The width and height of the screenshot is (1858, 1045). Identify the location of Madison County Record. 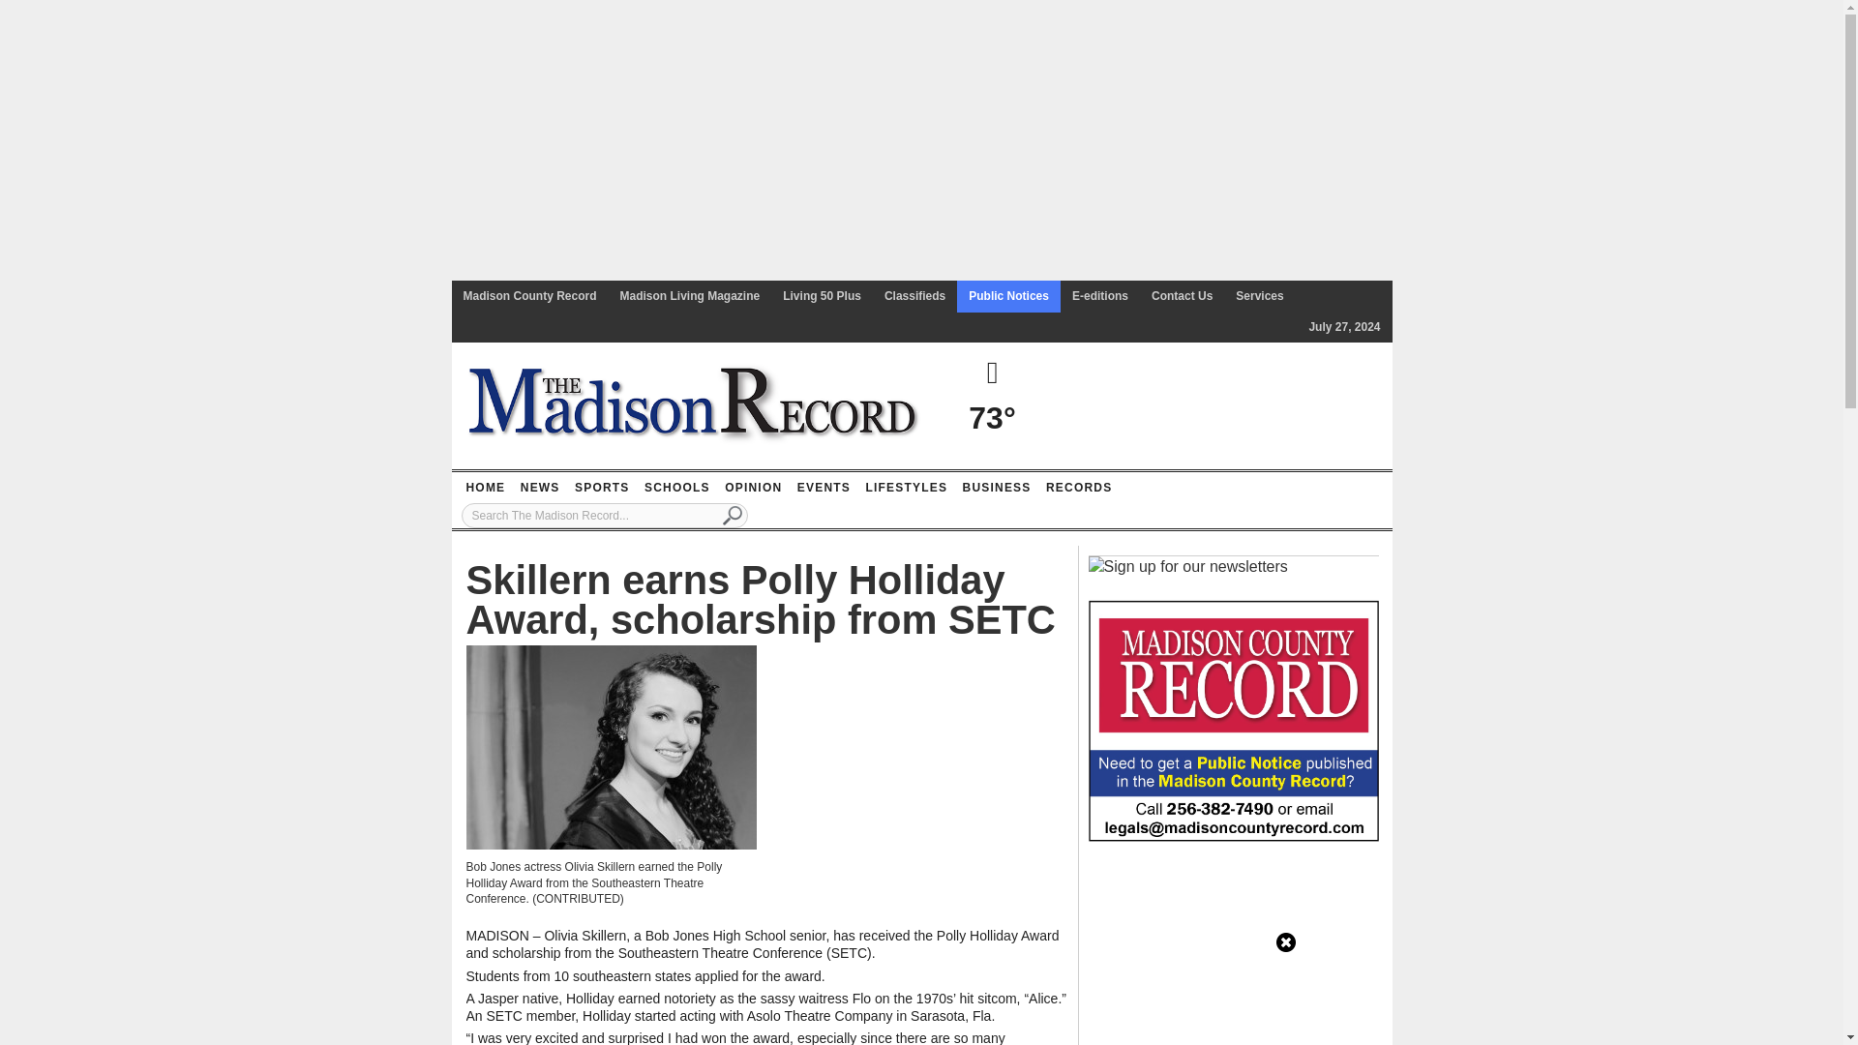
(528, 296).